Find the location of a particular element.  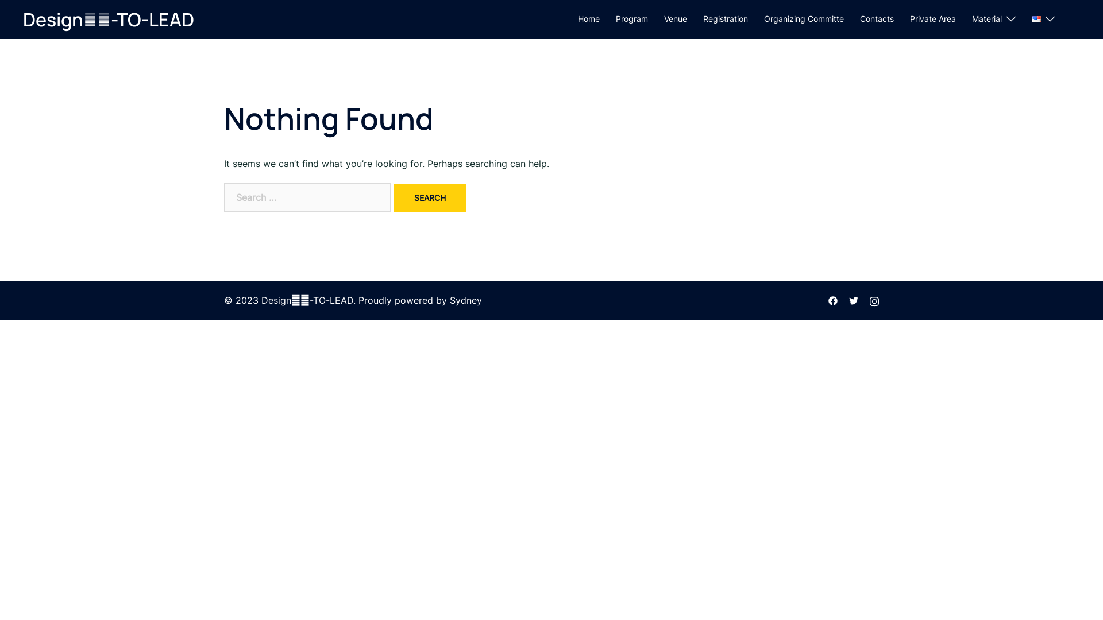

Sydney is located at coordinates (466, 300).